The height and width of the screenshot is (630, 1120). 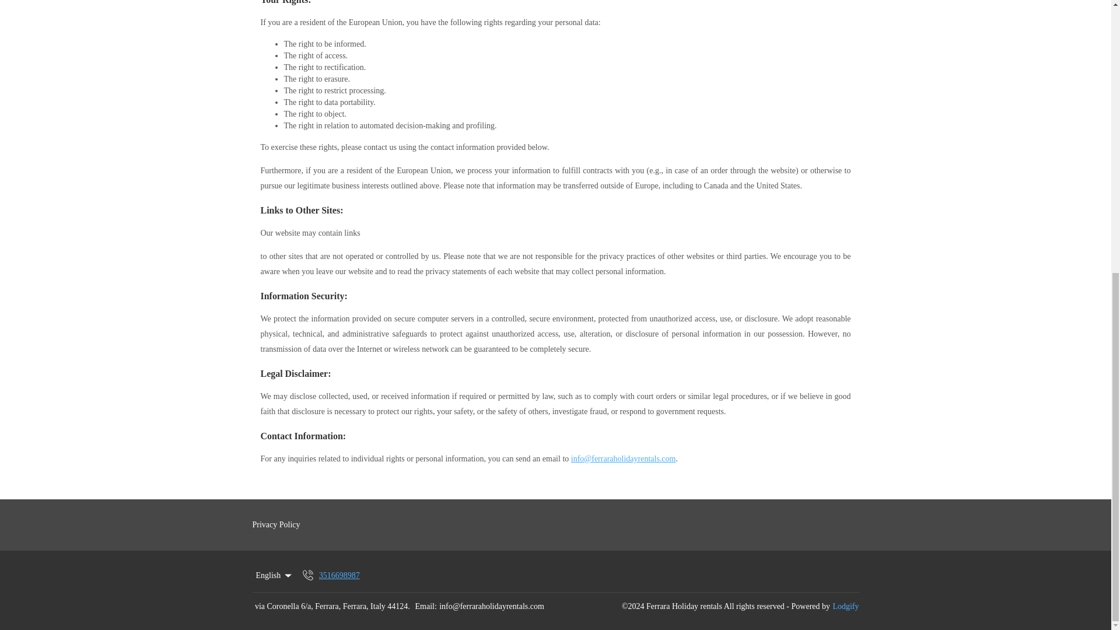 I want to click on 3516698987, so click(x=330, y=576).